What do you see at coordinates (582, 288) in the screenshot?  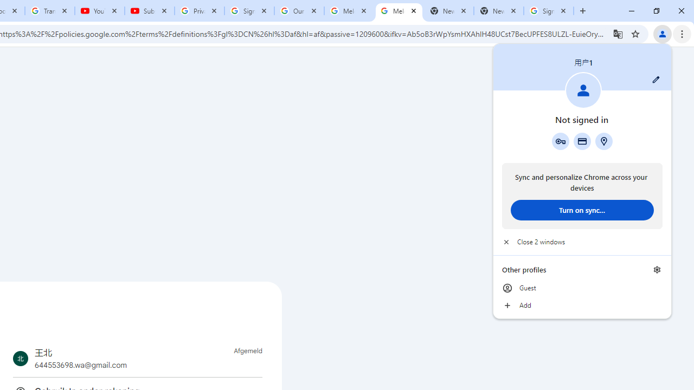 I see `Guest` at bounding box center [582, 288].